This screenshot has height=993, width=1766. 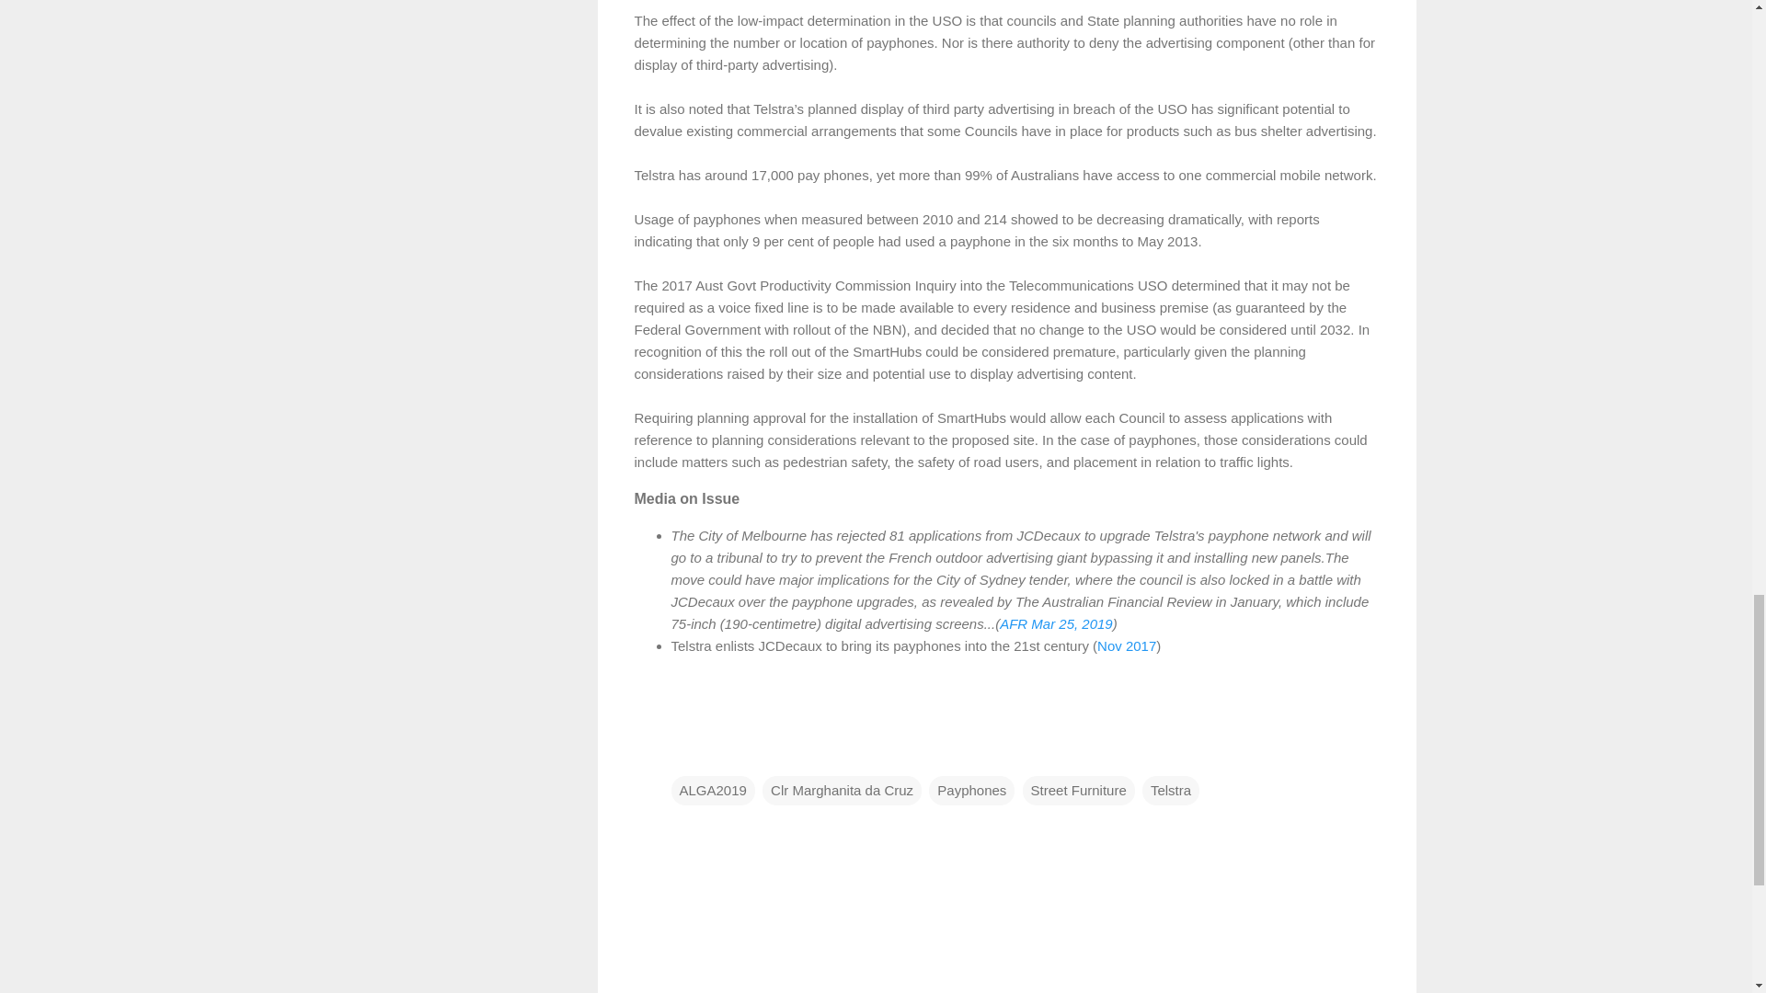 What do you see at coordinates (1126, 645) in the screenshot?
I see `Nov 2017` at bounding box center [1126, 645].